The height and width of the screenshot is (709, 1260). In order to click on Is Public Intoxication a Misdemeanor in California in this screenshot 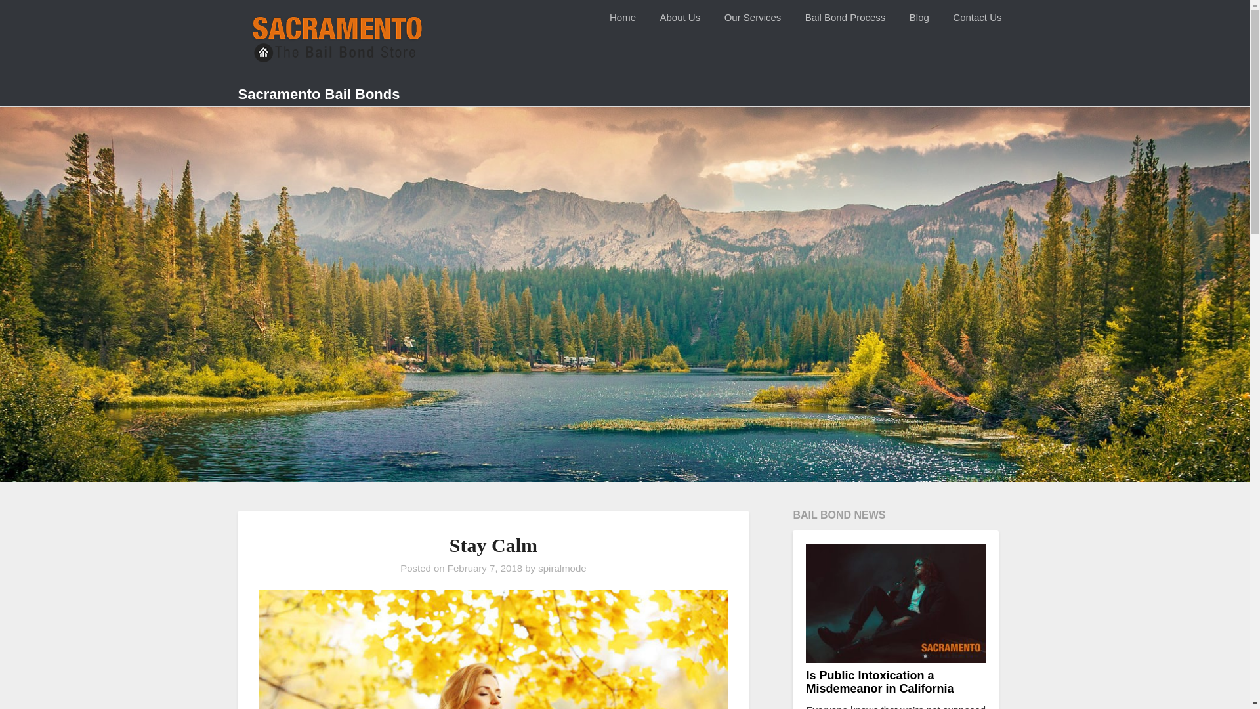, I will do `click(879, 682)`.